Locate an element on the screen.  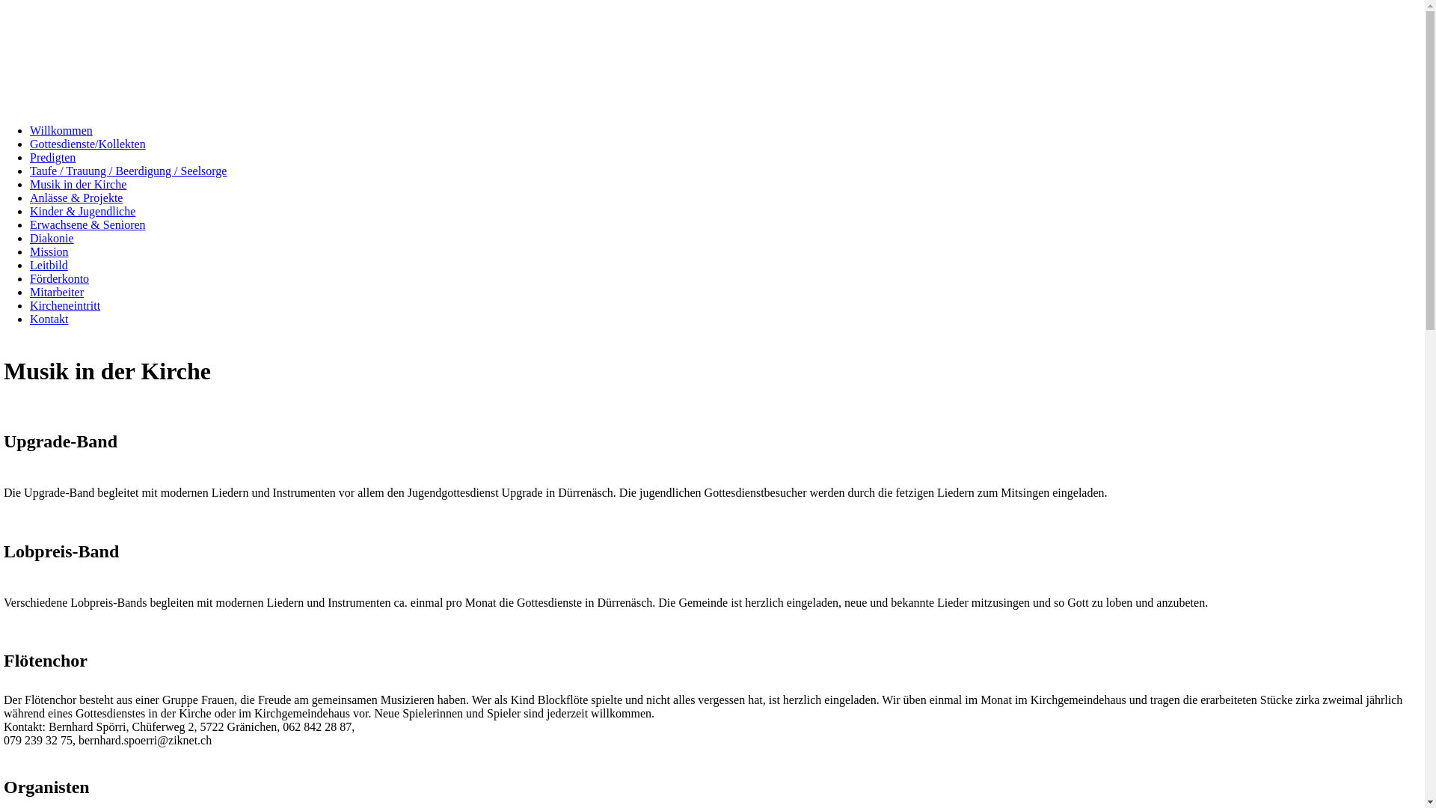
Kontakt is located at coordinates (49, 319).